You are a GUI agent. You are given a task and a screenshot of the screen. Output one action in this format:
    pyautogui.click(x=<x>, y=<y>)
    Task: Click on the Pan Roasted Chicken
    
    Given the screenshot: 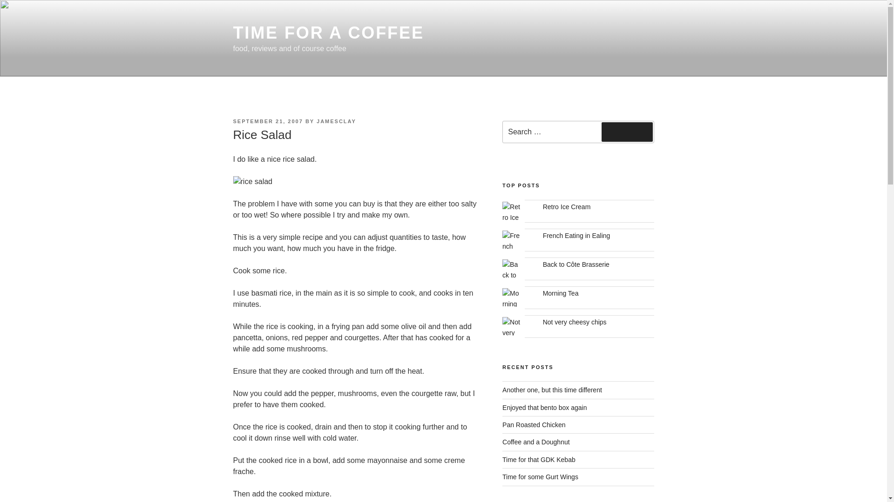 What is the action you would take?
    pyautogui.click(x=534, y=425)
    